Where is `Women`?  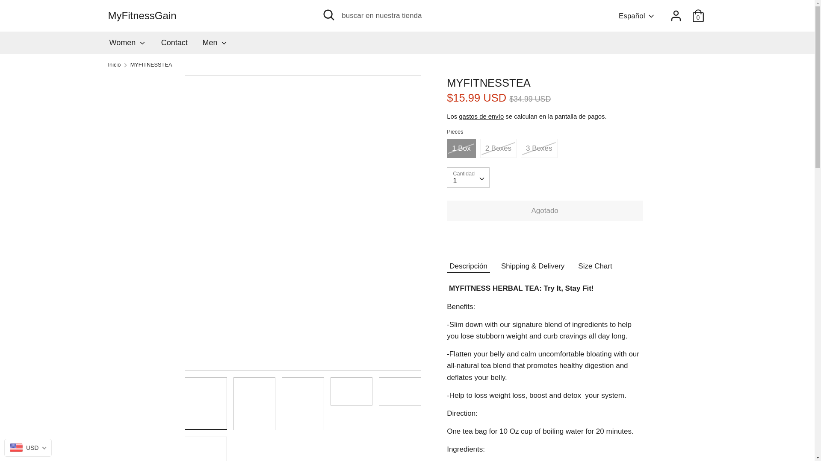
Women is located at coordinates (127, 45).